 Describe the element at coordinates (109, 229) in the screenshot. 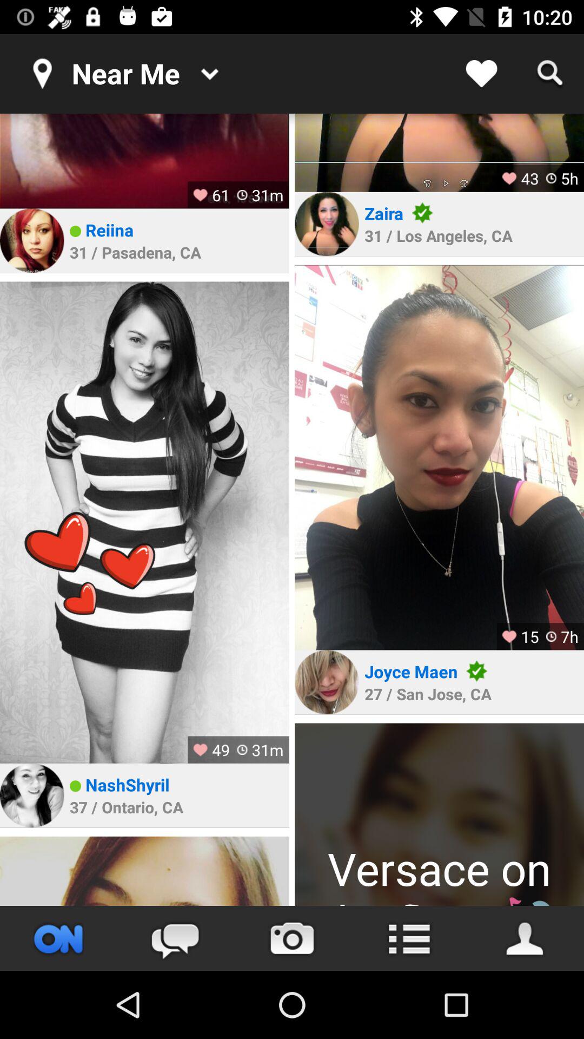

I see `open icon above 31 / pasadena, ca` at that location.